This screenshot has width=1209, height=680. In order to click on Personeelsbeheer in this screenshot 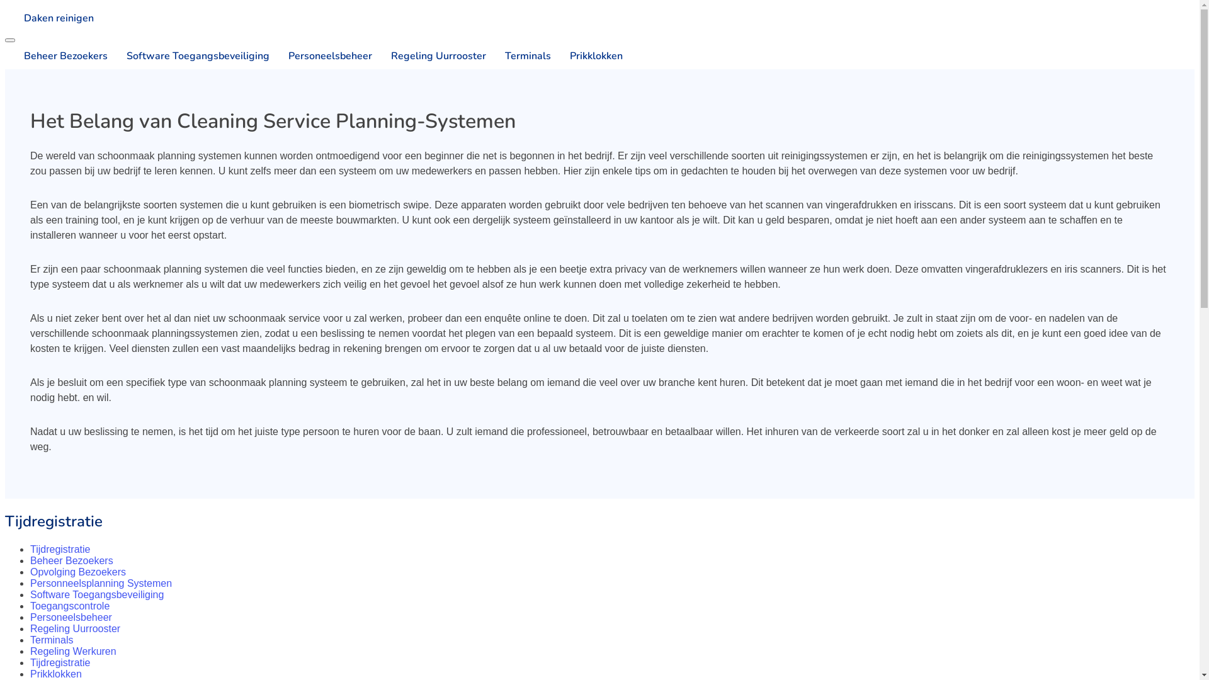, I will do `click(71, 617)`.